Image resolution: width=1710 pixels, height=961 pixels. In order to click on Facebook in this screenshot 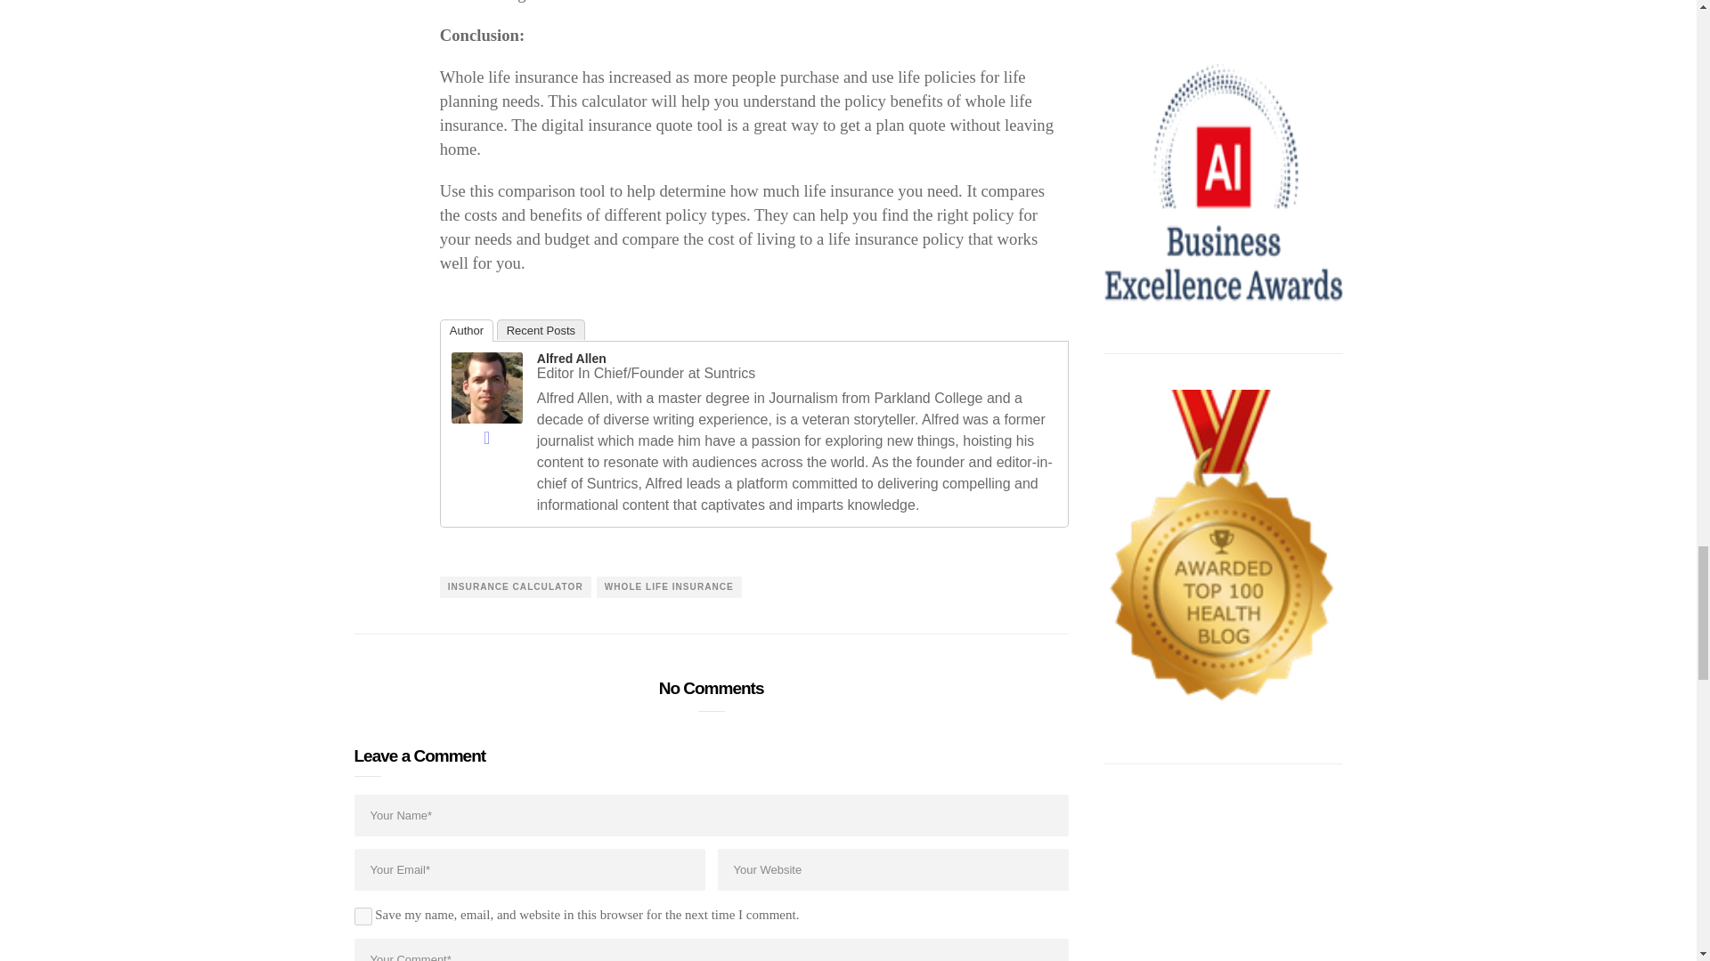, I will do `click(486, 438)`.